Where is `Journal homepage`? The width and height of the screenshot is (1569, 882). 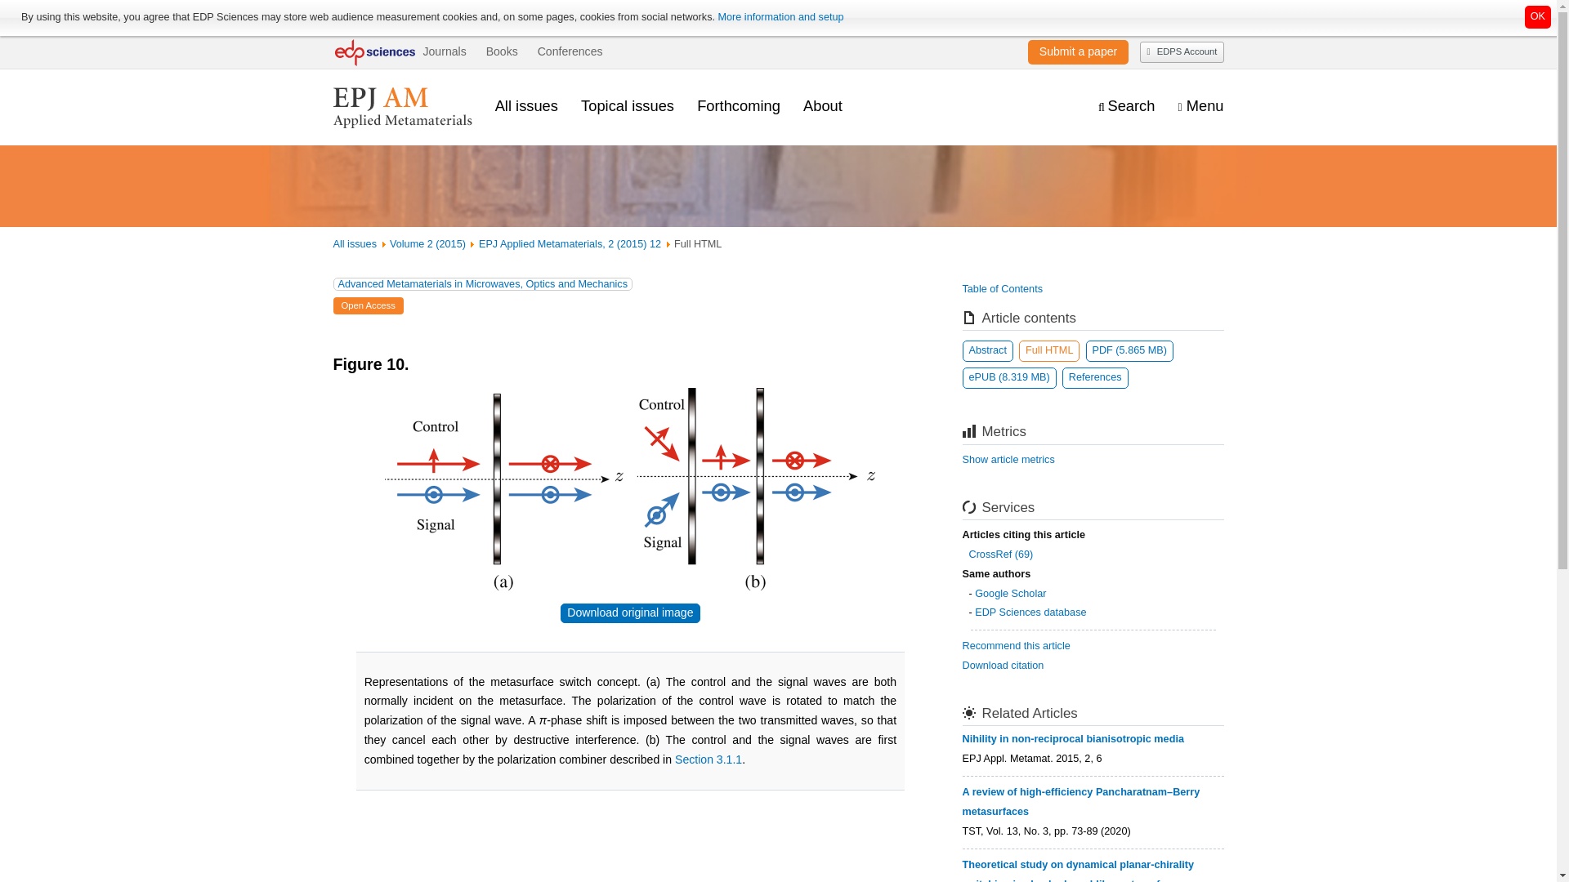 Journal homepage is located at coordinates (402, 106).